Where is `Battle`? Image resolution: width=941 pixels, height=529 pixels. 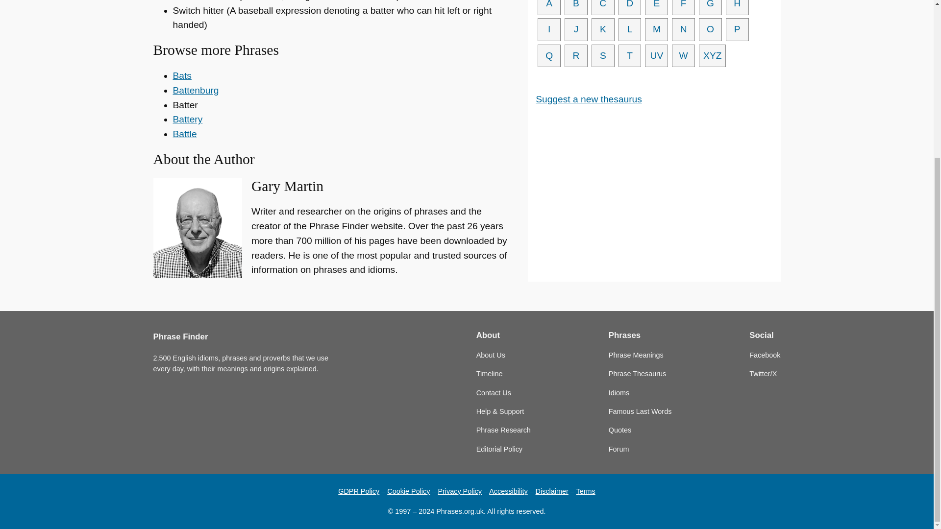 Battle is located at coordinates (184, 134).